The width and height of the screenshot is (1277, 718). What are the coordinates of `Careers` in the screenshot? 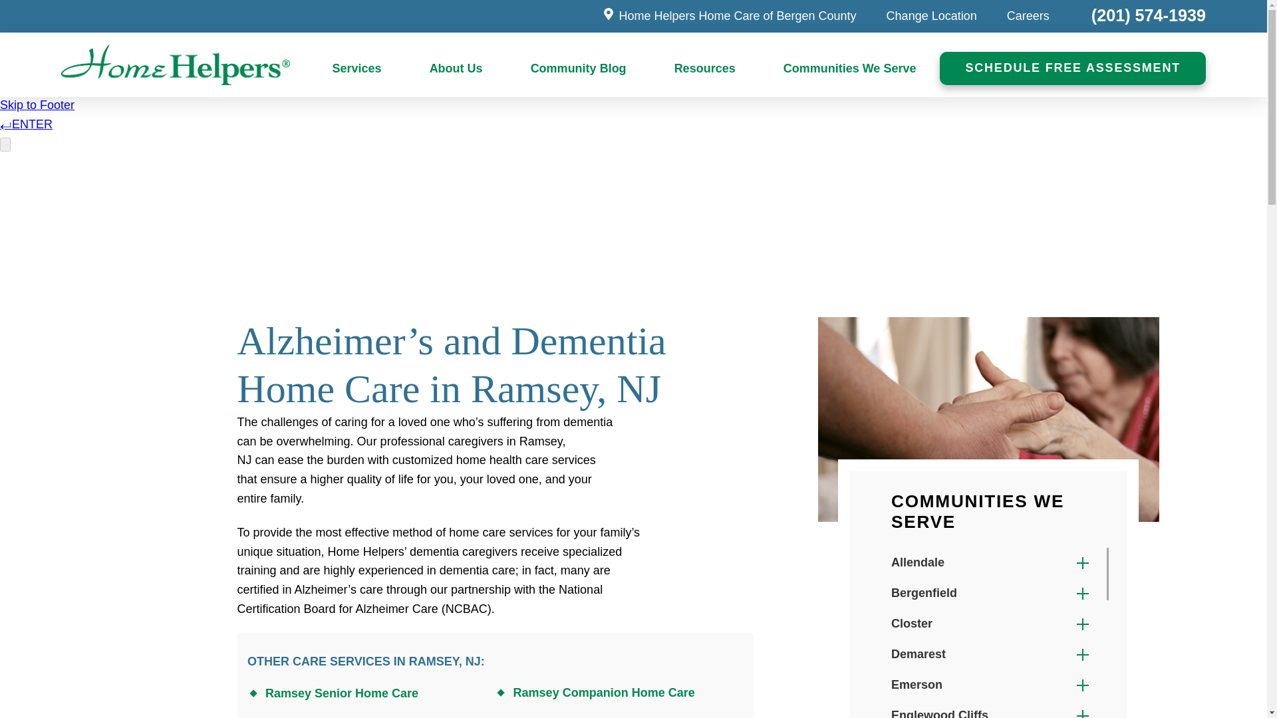 It's located at (1028, 16).